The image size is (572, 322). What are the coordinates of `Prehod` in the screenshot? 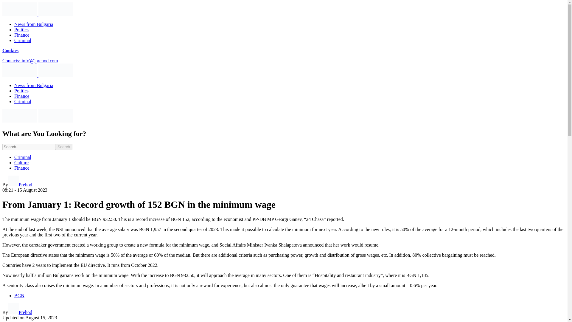 It's located at (20, 185).